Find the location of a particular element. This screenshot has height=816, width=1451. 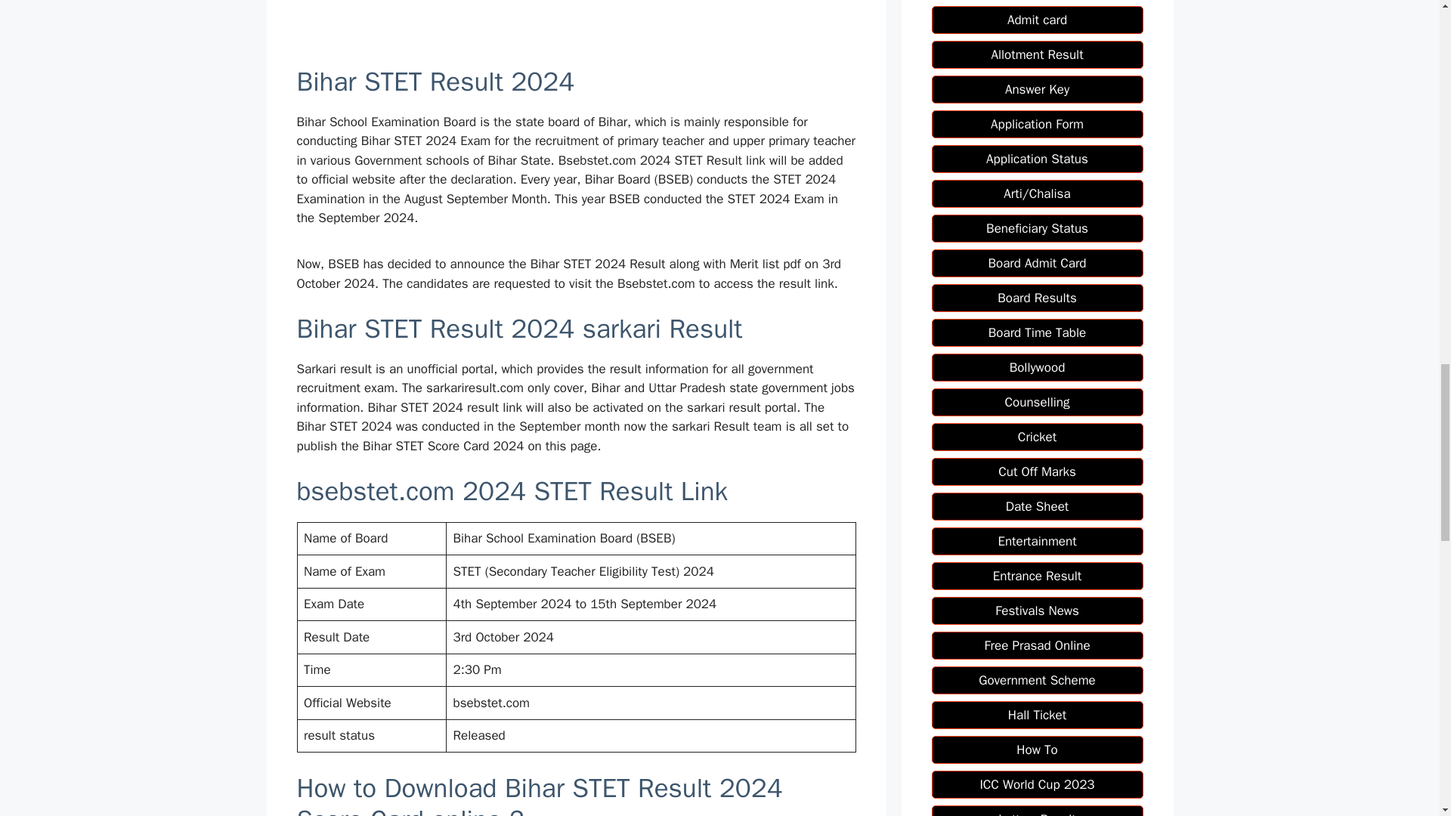

Board Admit Card is located at coordinates (1036, 263).